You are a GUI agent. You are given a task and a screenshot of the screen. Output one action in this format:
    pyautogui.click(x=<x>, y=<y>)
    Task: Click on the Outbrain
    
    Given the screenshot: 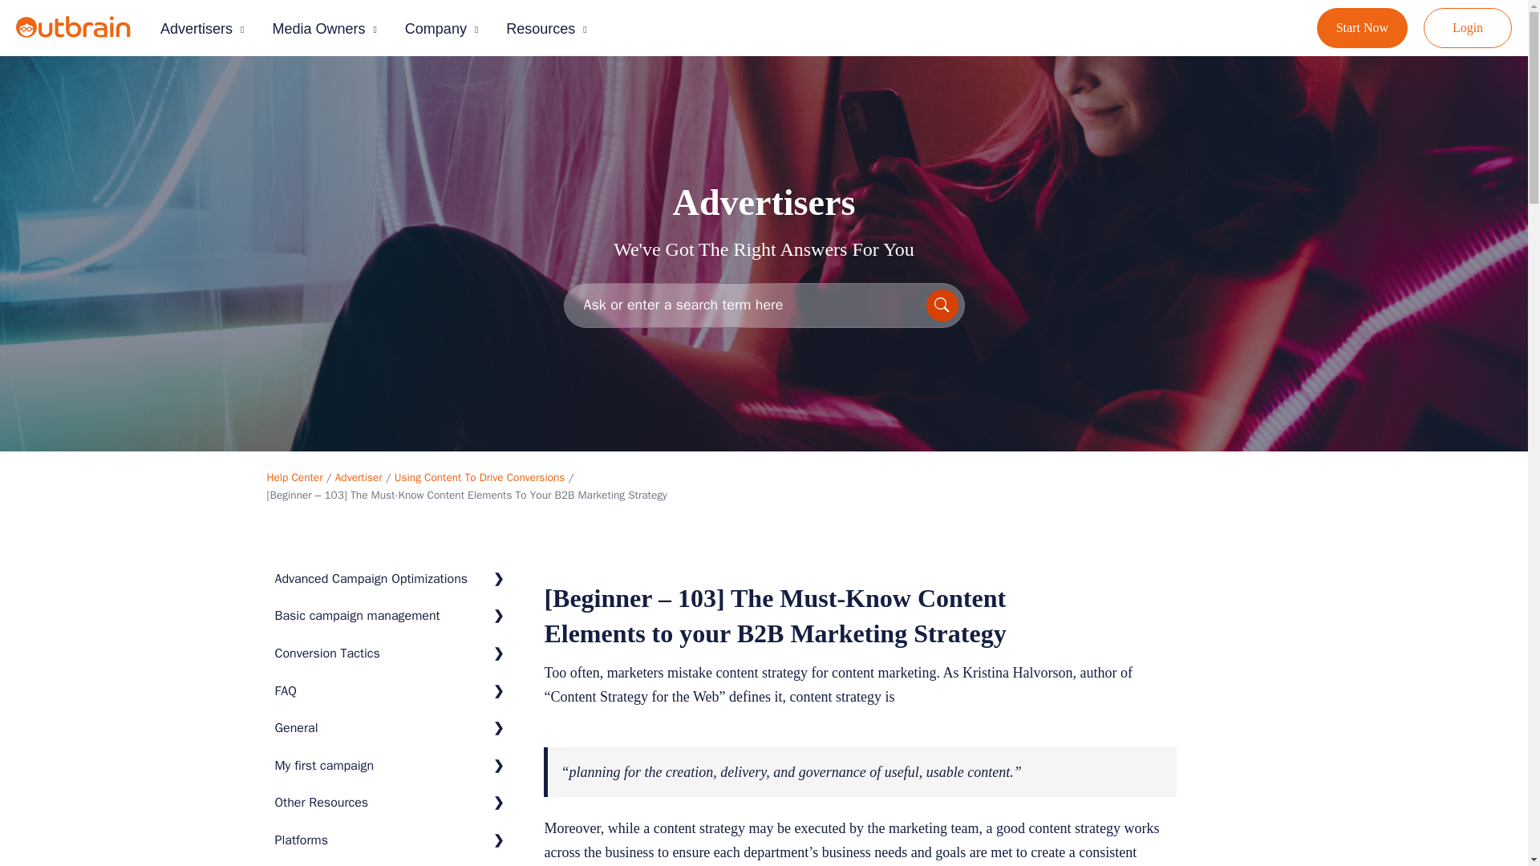 What is the action you would take?
    pyautogui.click(x=91, y=34)
    